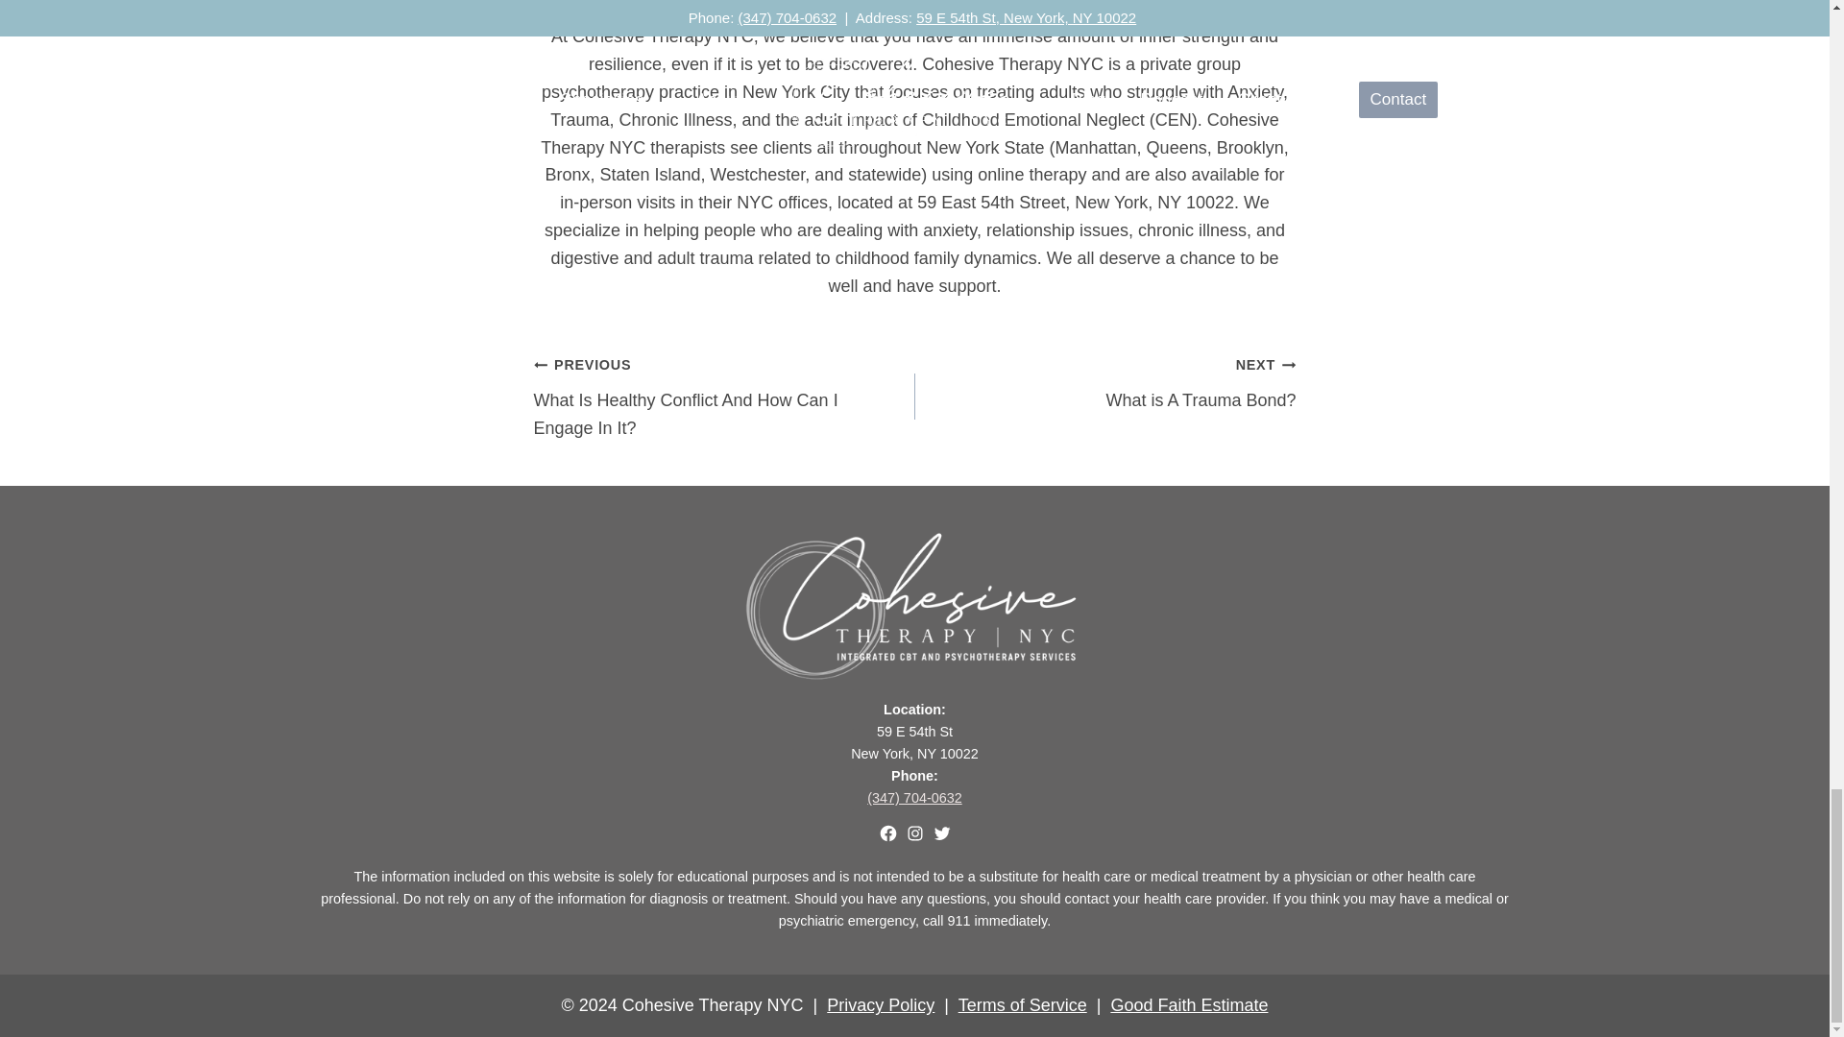  What do you see at coordinates (1189, 1004) in the screenshot?
I see `Twitter` at bounding box center [1189, 1004].